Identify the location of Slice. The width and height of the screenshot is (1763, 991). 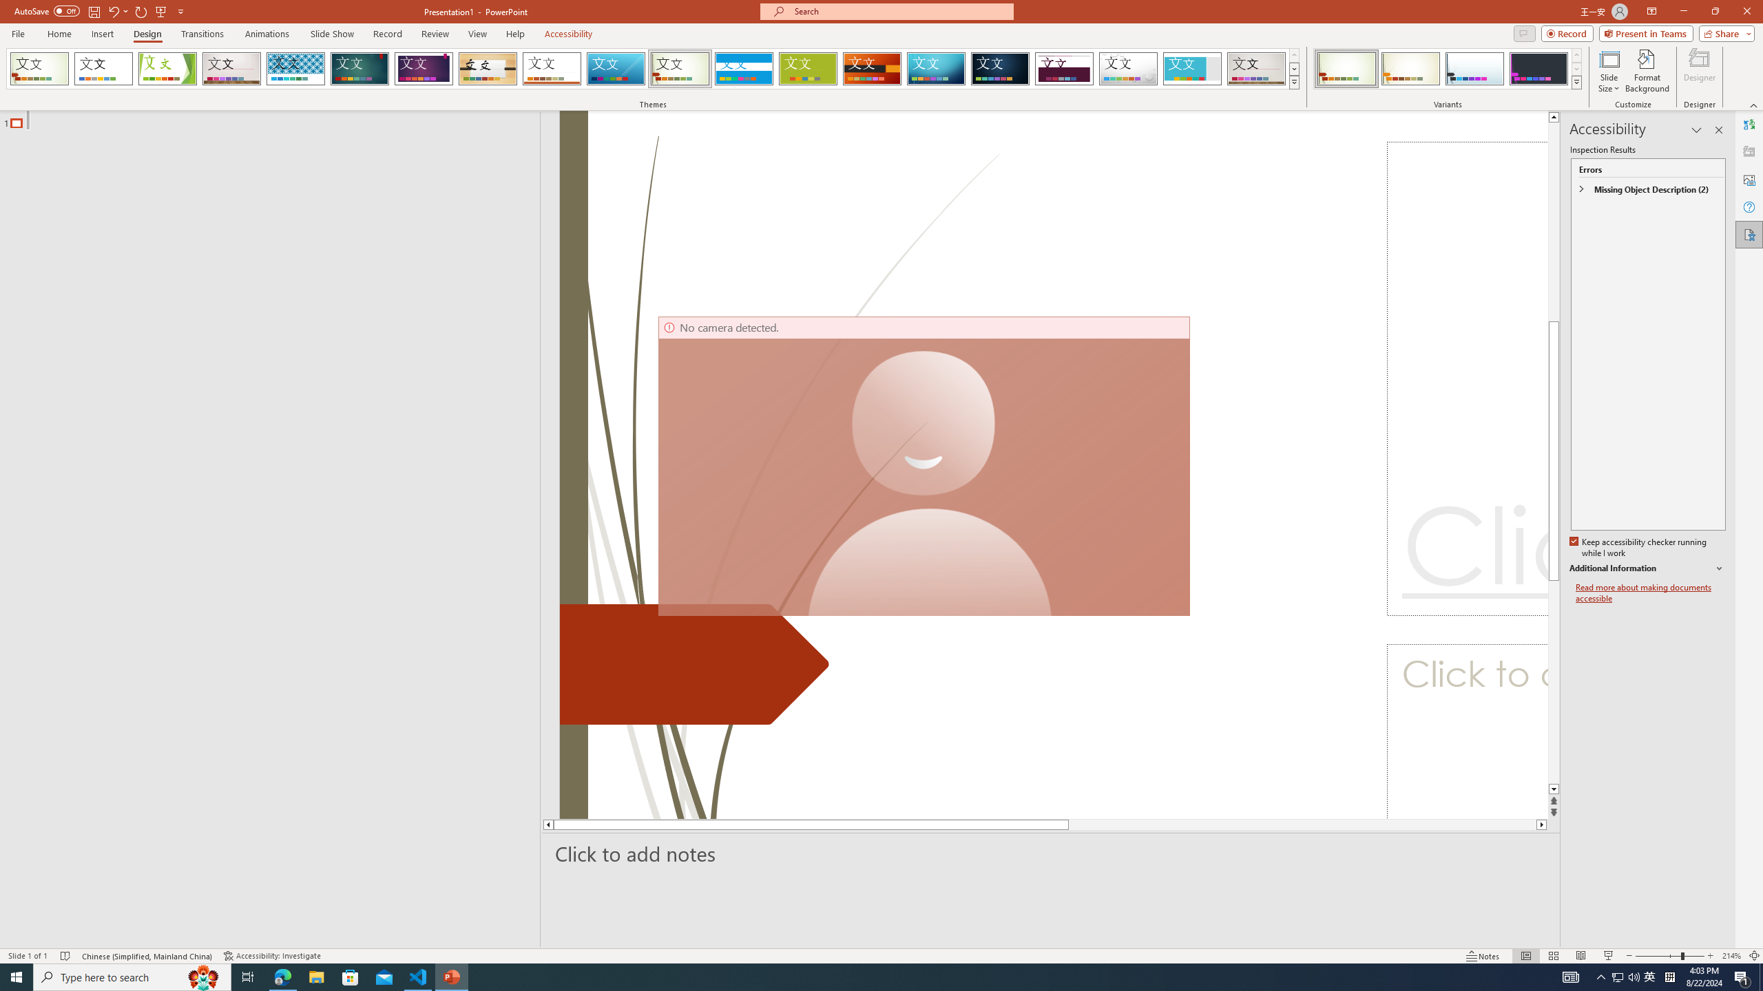
(616, 69).